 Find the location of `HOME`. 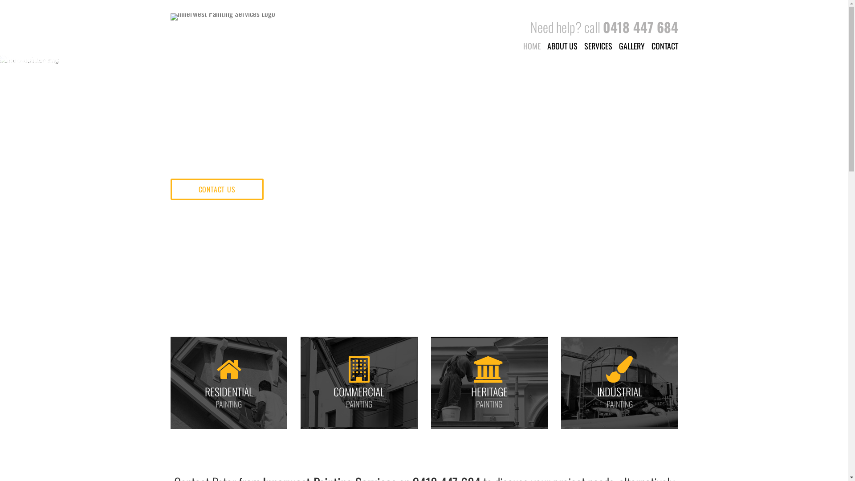

HOME is located at coordinates (535, 46).